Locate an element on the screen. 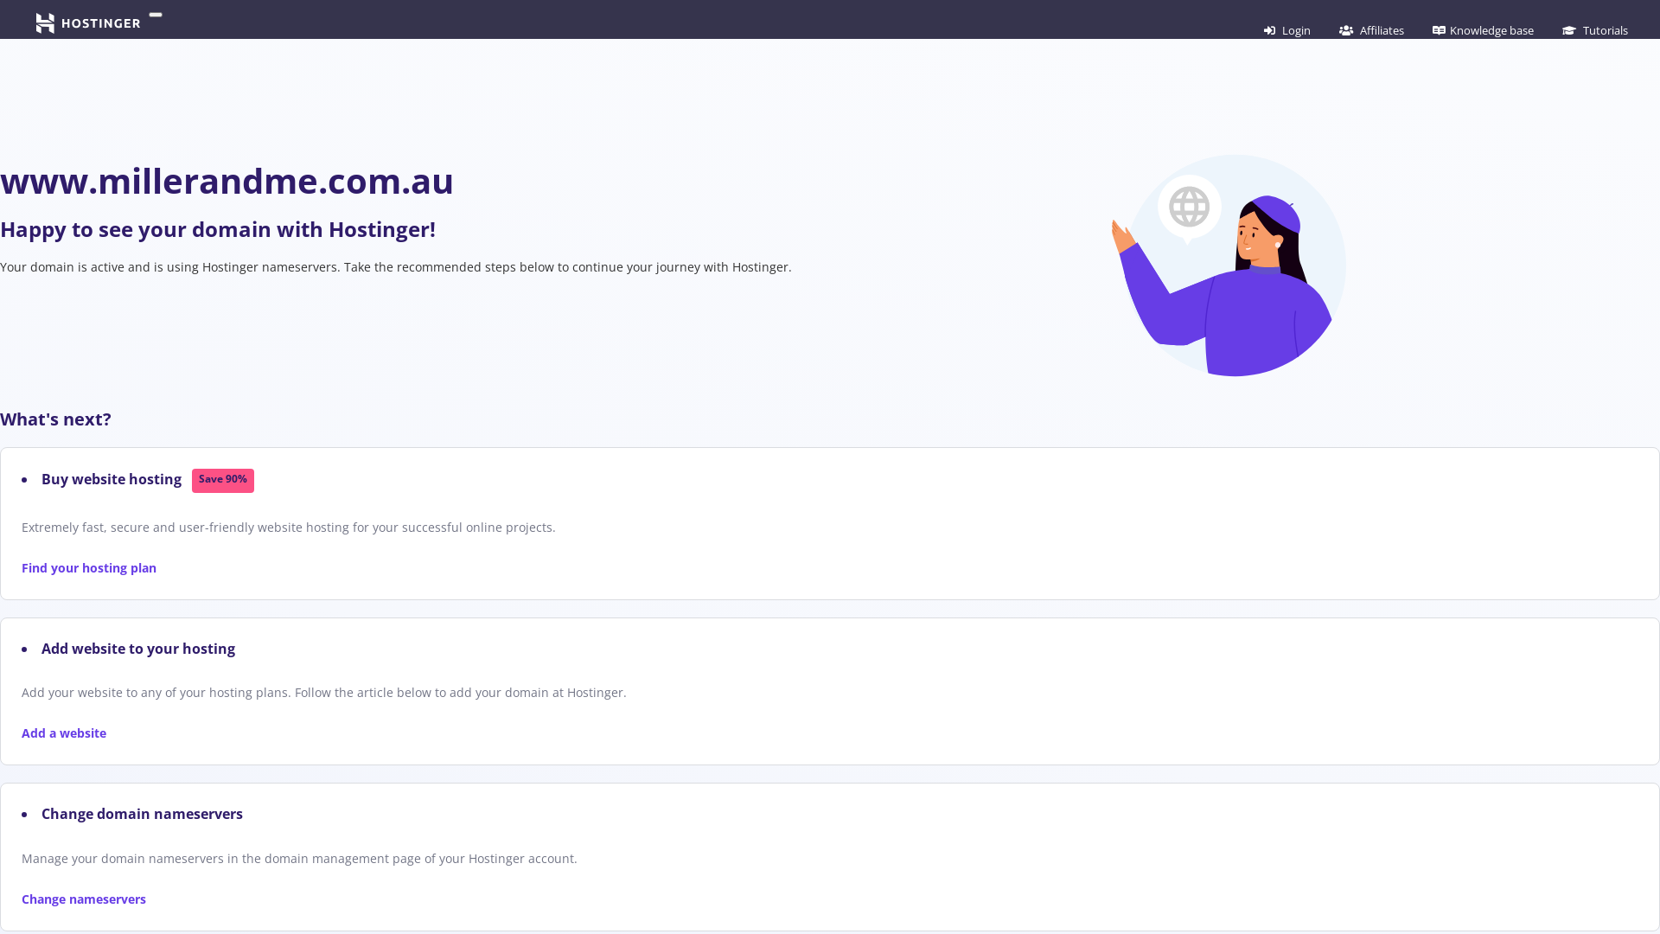 The width and height of the screenshot is (1660, 934). Change nameservers is located at coordinates (84, 899).